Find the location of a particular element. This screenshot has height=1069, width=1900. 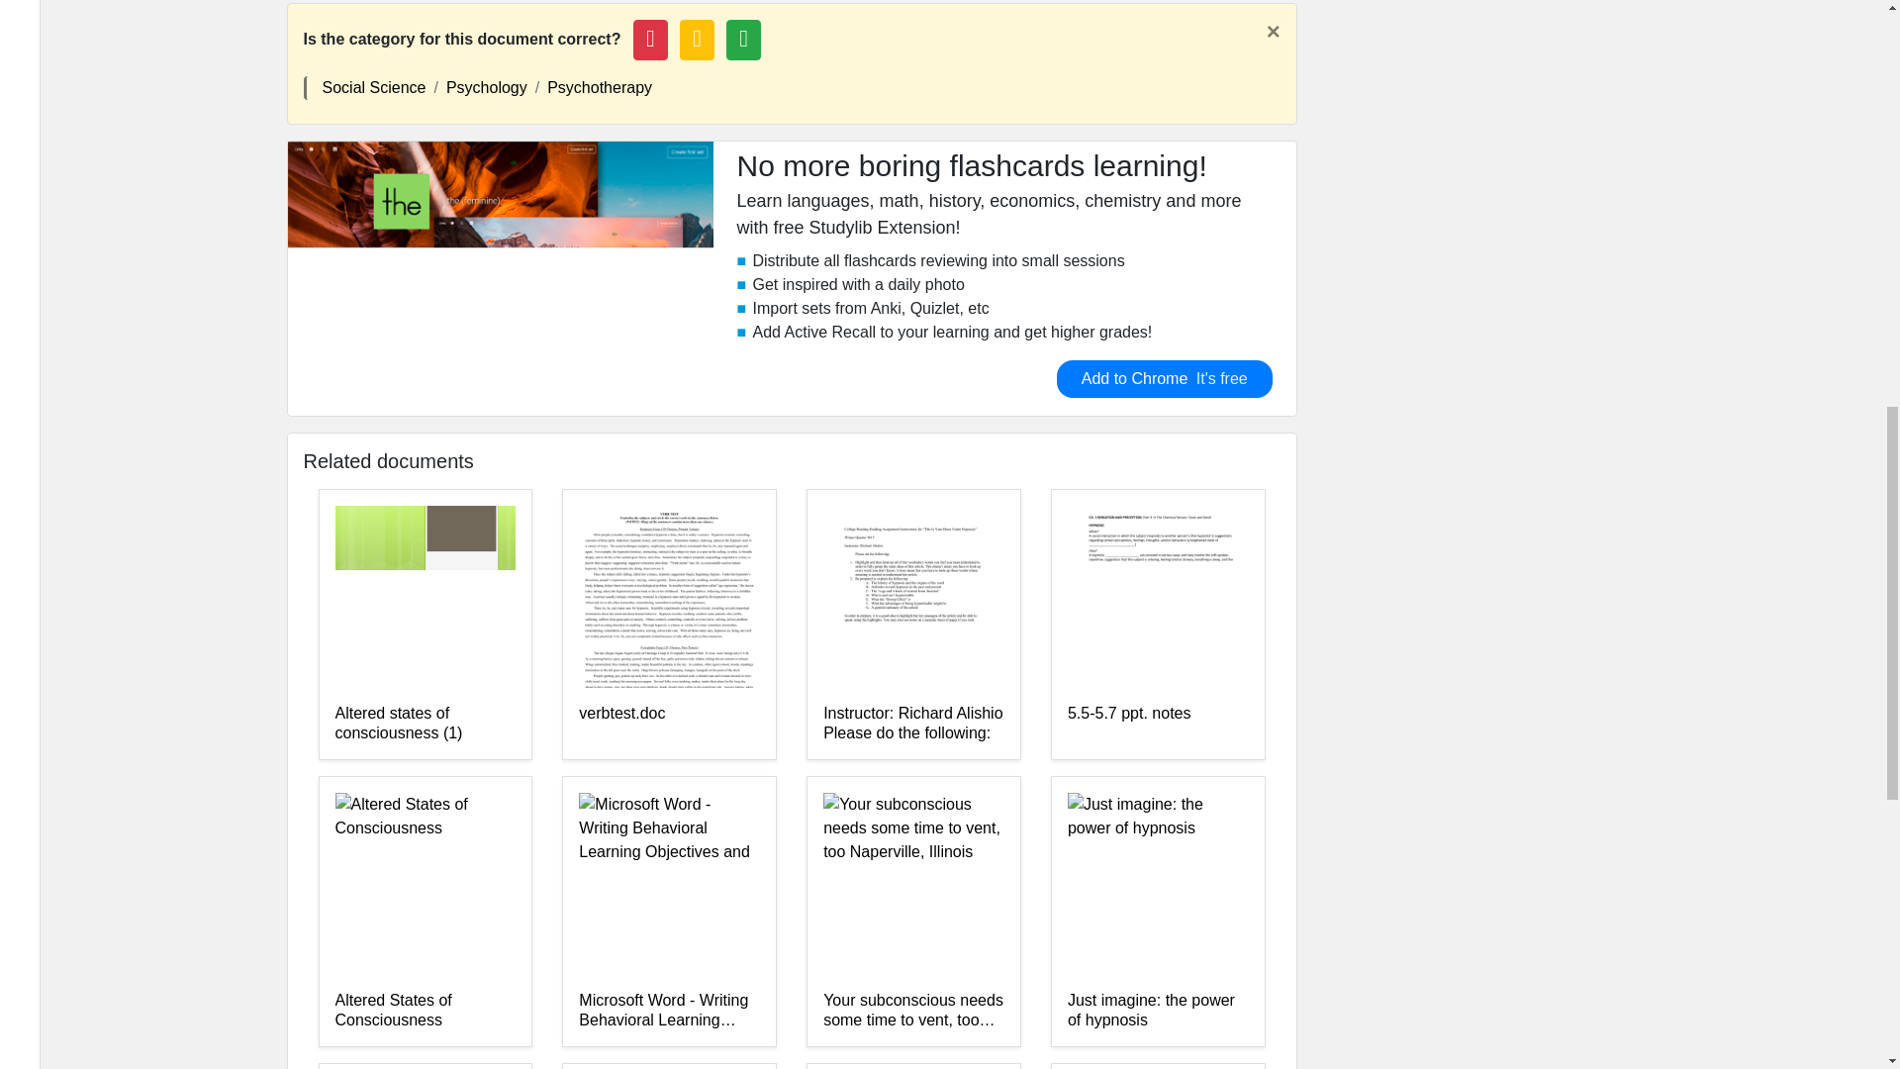

Instructor: Richard Alishio Please do the following: is located at coordinates (913, 723).